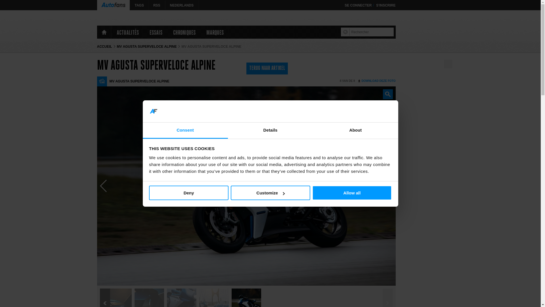  What do you see at coordinates (139, 5) in the screenshot?
I see `TAGS` at bounding box center [139, 5].